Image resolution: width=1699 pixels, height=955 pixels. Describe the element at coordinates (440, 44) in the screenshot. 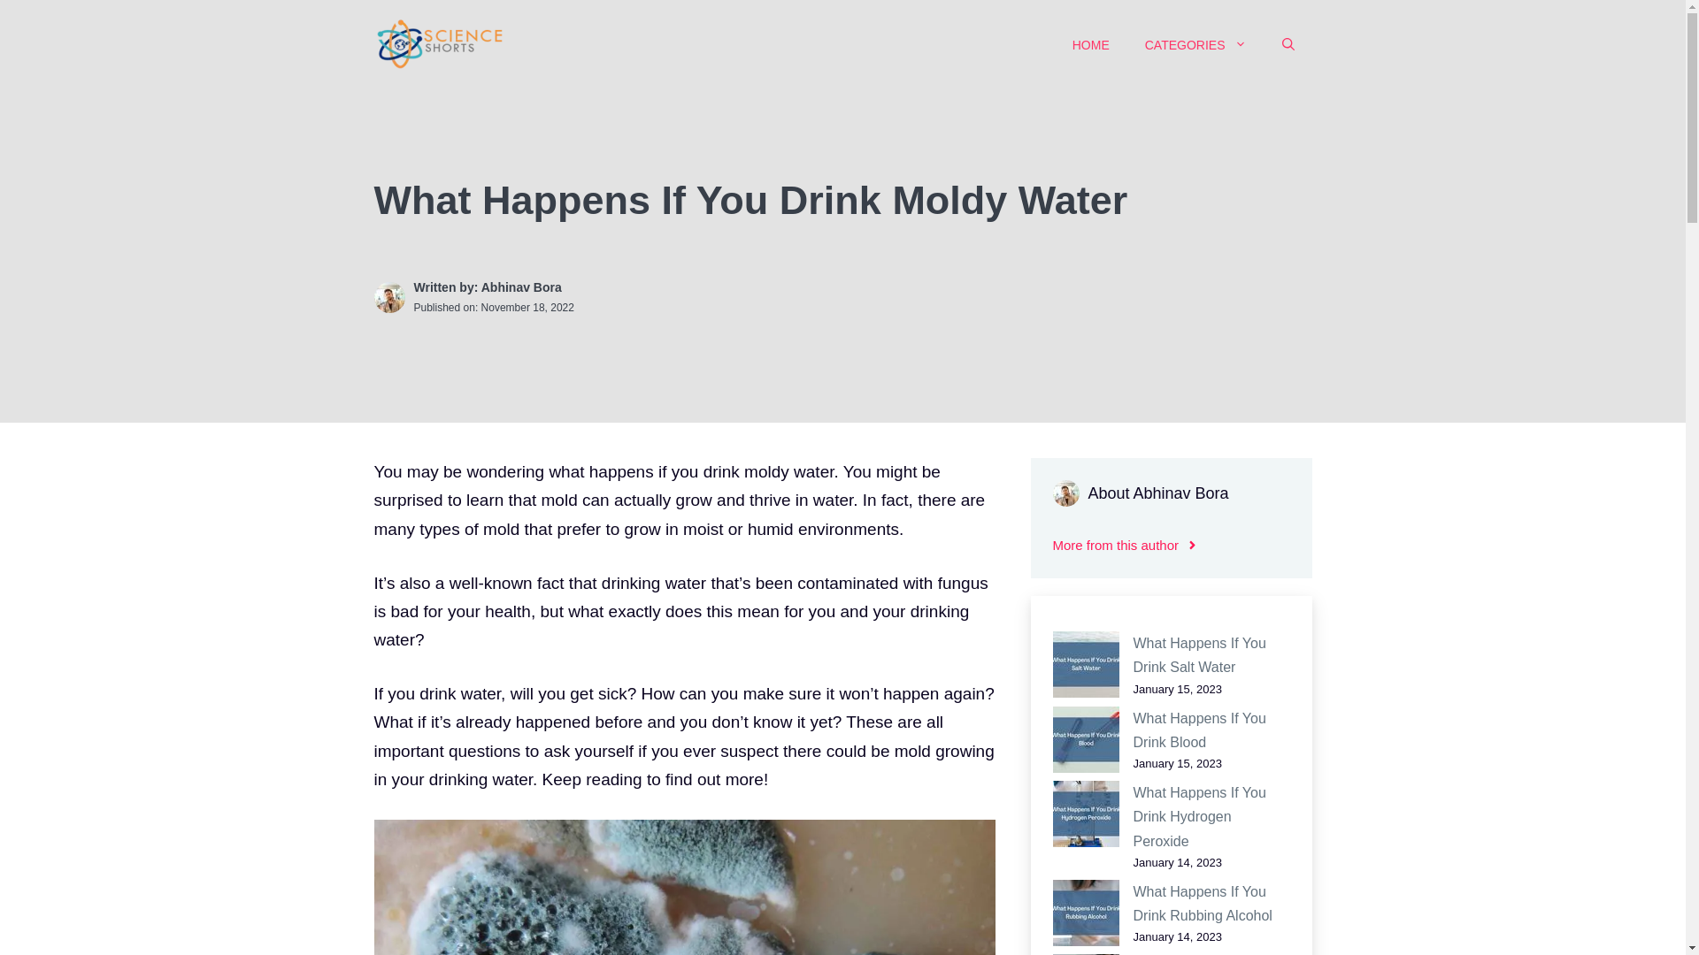

I see `Science Shorts` at that location.